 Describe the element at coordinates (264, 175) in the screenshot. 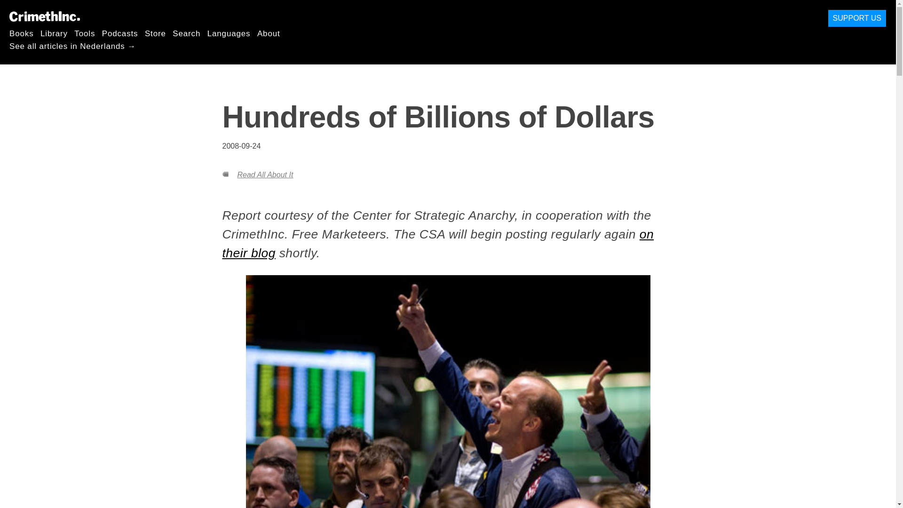

I see `Read All About It` at that location.